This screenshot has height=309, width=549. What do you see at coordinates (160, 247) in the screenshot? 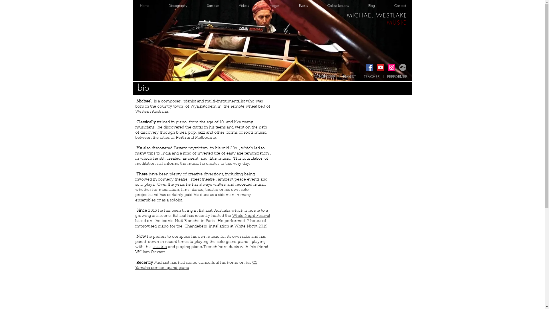
I see `jazz trio` at bounding box center [160, 247].